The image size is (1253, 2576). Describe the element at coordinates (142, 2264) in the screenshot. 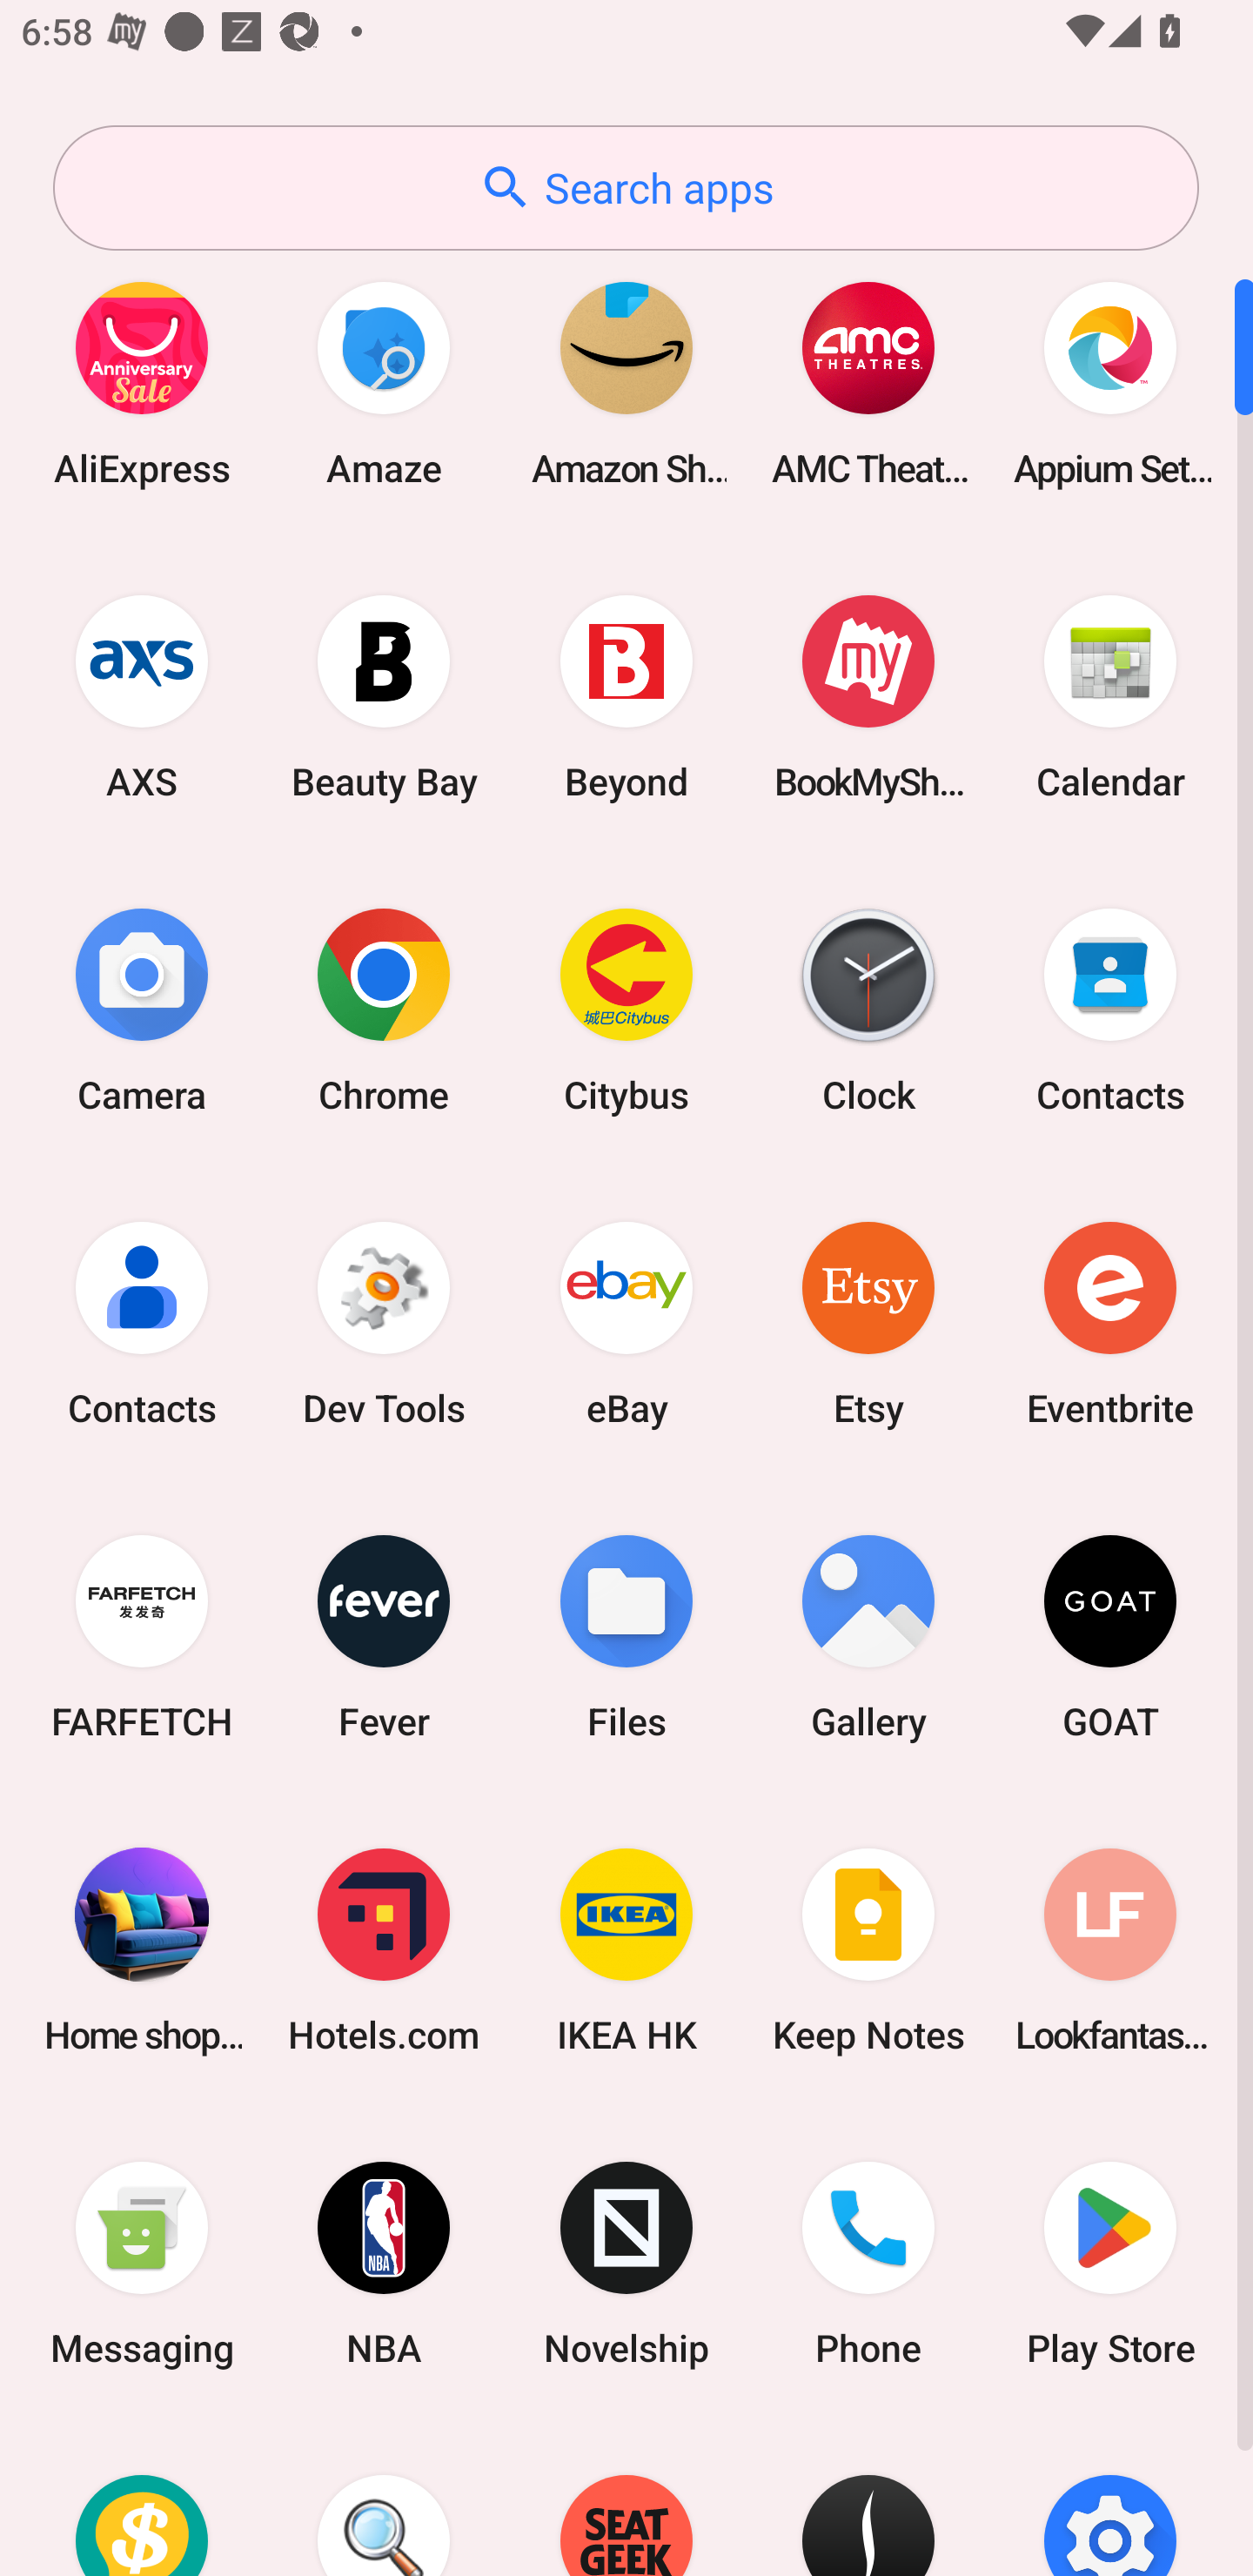

I see `Messaging` at that location.